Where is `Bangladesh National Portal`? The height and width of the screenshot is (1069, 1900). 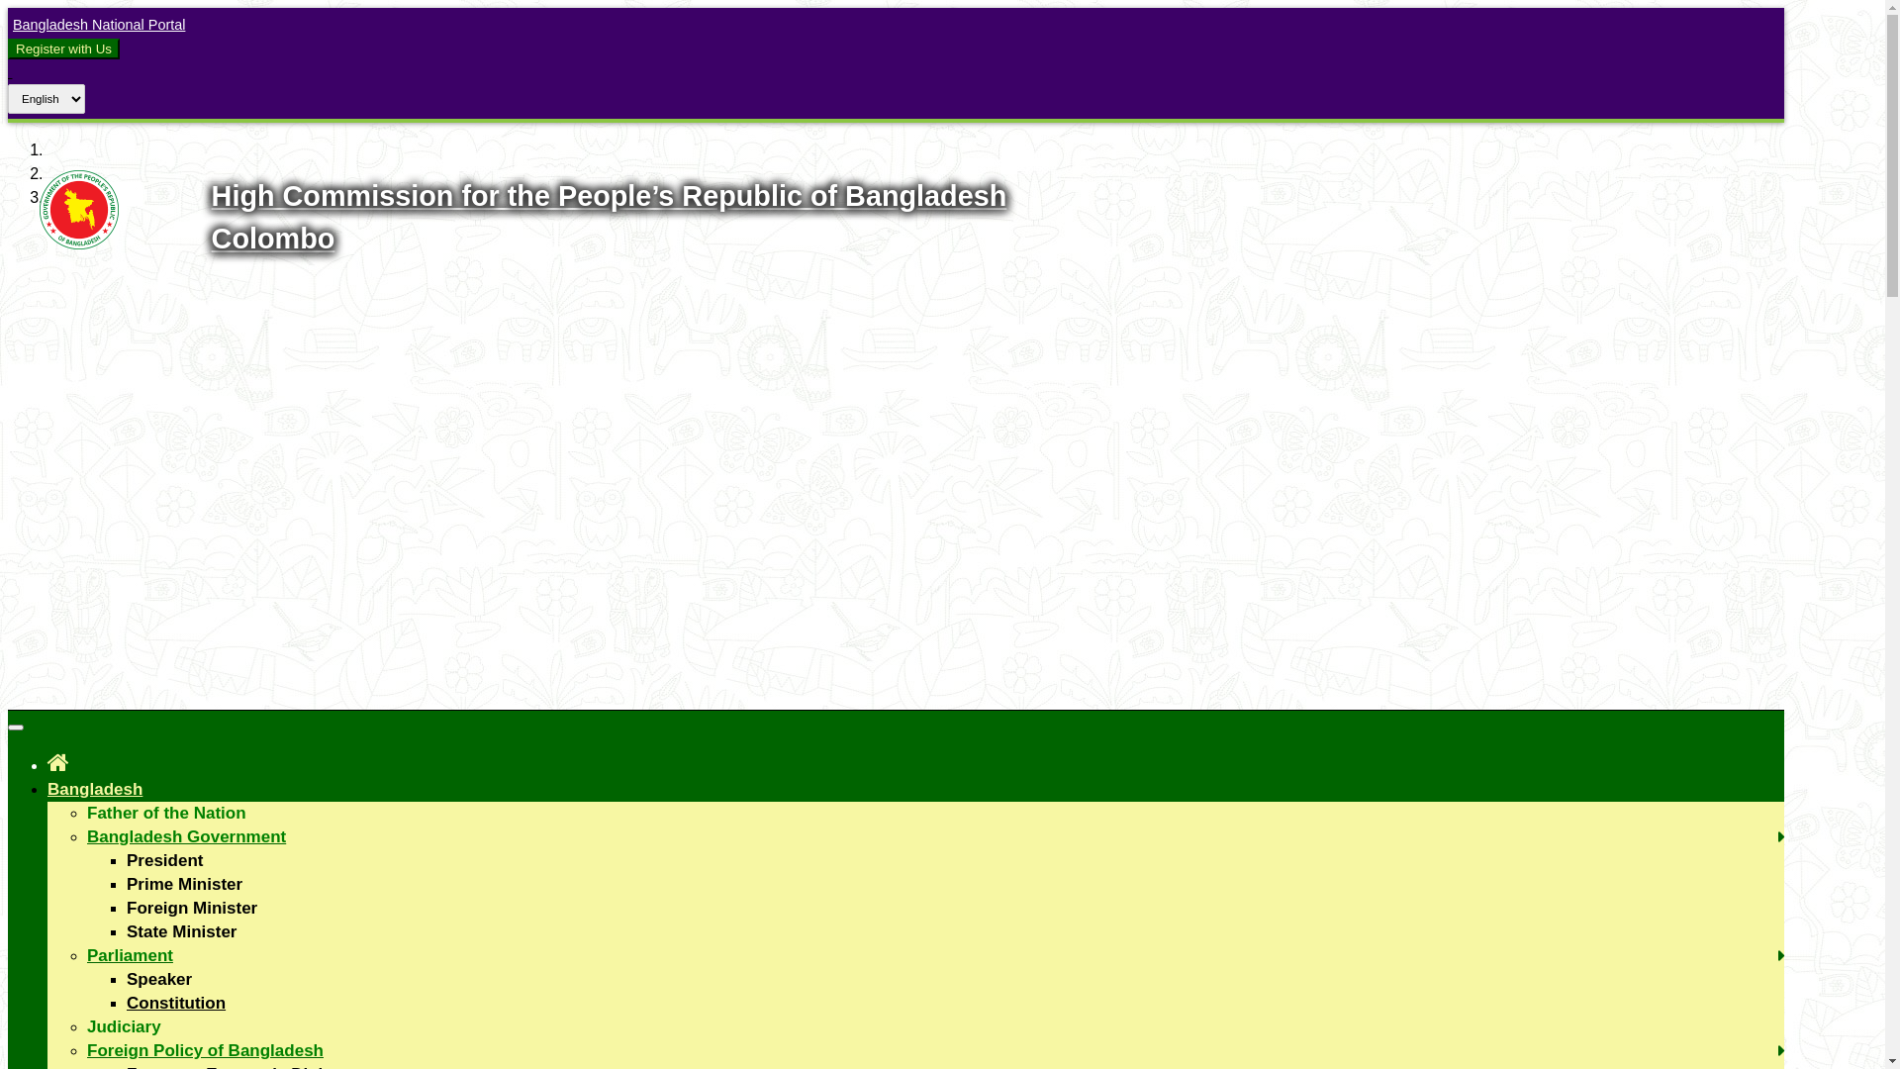
Bangladesh National Portal is located at coordinates (97, 25).